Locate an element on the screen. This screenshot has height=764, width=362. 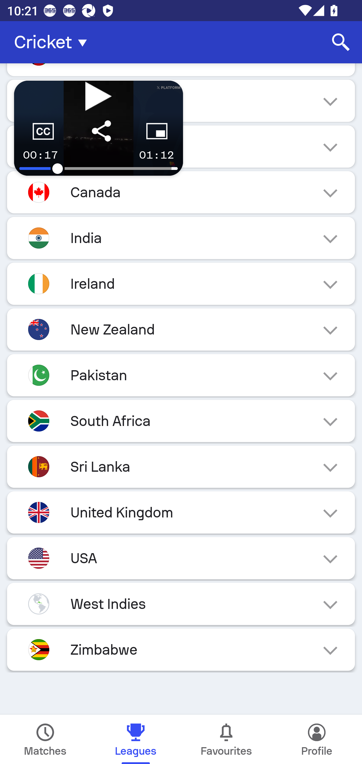
India is located at coordinates (181, 238).